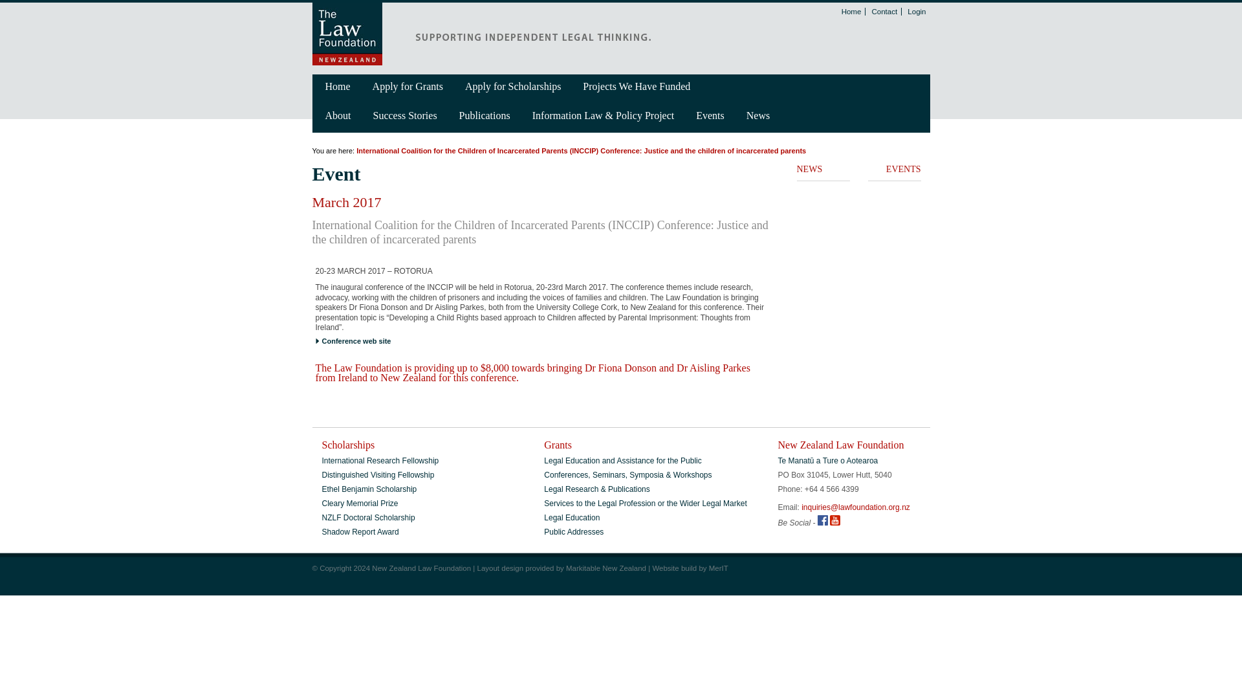  Describe the element at coordinates (758, 116) in the screenshot. I see `News` at that location.